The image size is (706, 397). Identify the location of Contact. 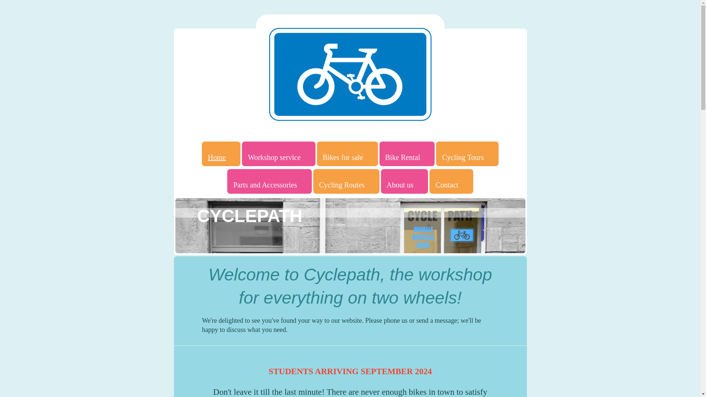
(451, 182).